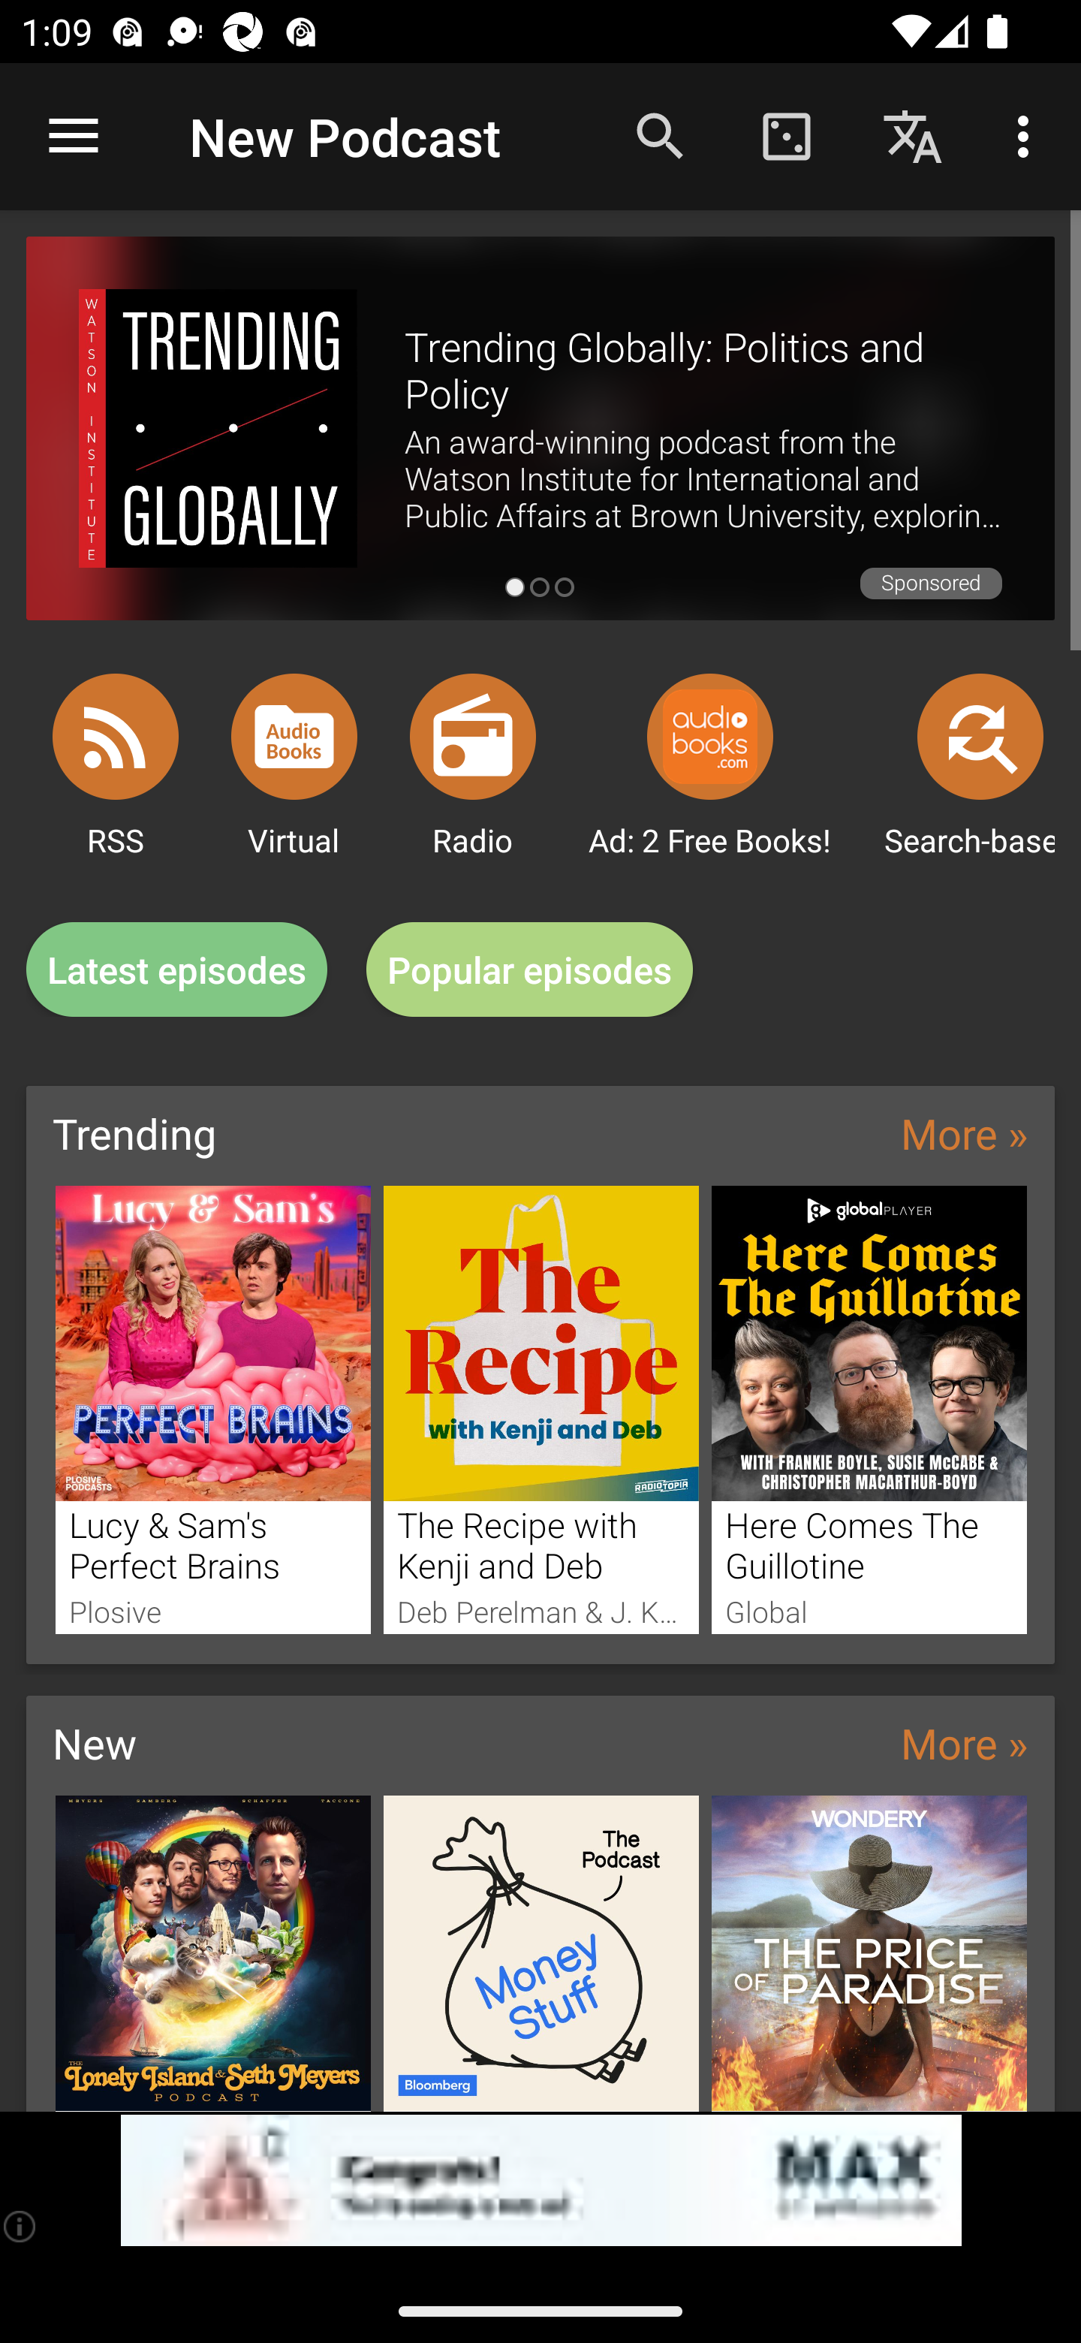 This screenshot has width=1081, height=2343. What do you see at coordinates (541, 1952) in the screenshot?
I see `Money Stuff: The Podcast` at bounding box center [541, 1952].